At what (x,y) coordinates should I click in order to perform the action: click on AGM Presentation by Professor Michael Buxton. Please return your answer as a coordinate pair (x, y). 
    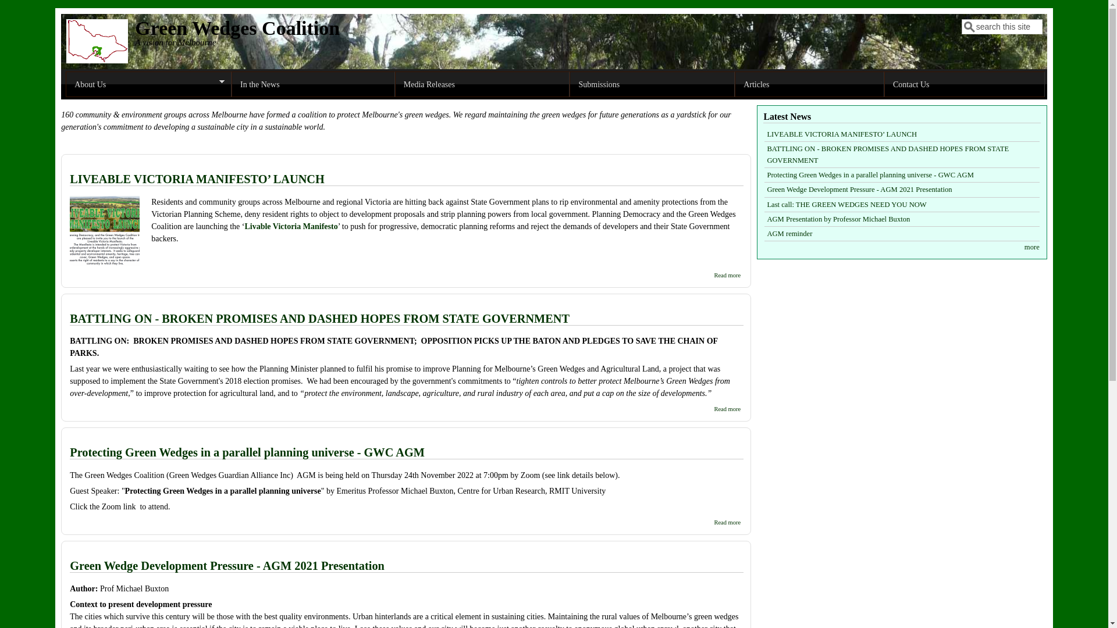
    Looking at the image, I should click on (838, 219).